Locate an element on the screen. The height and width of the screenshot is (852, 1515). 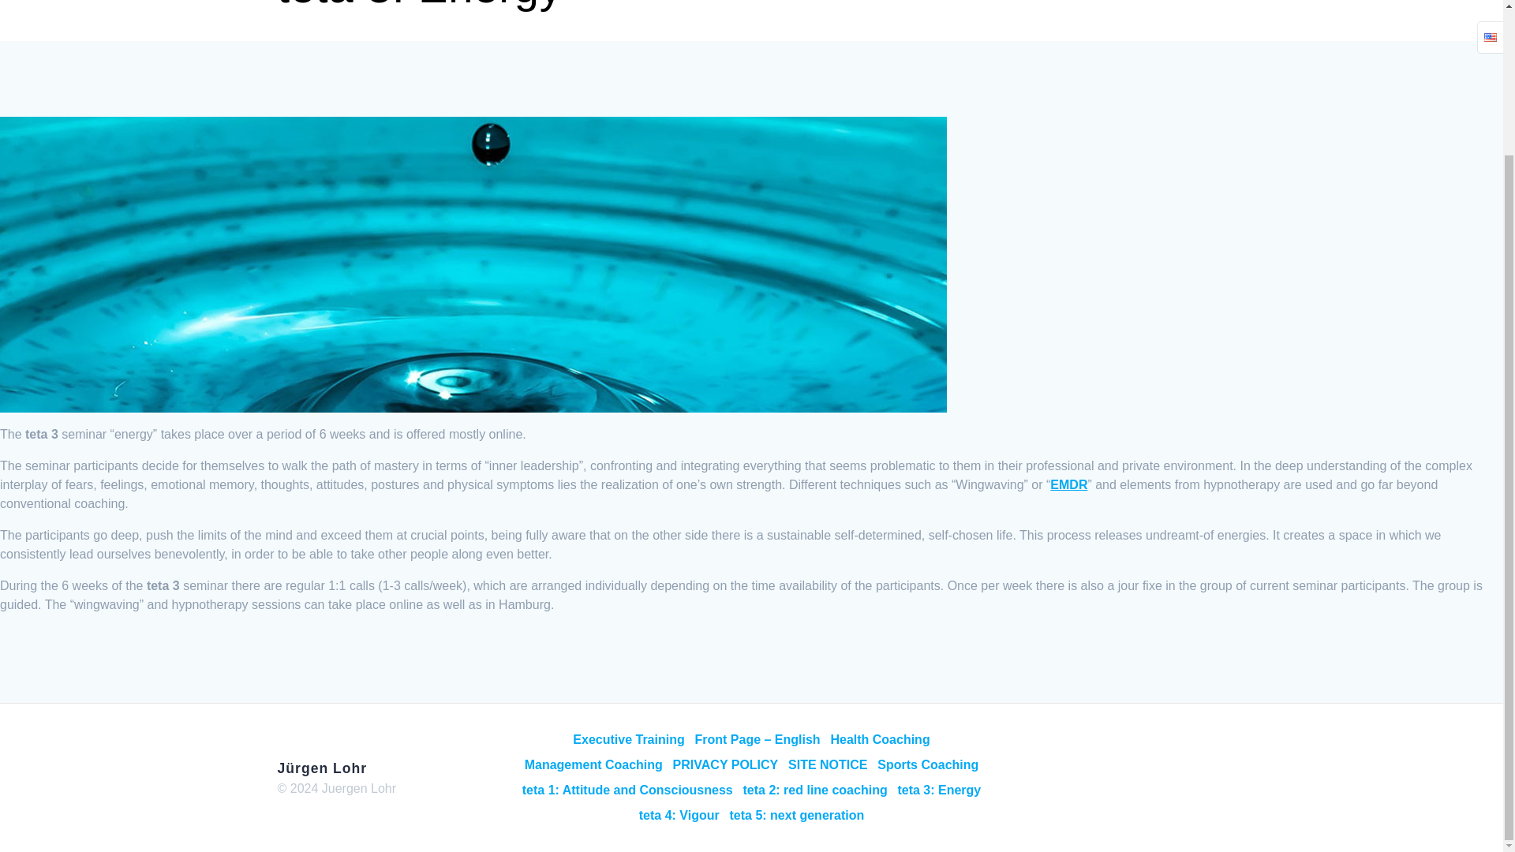
EMDR is located at coordinates (1068, 484).